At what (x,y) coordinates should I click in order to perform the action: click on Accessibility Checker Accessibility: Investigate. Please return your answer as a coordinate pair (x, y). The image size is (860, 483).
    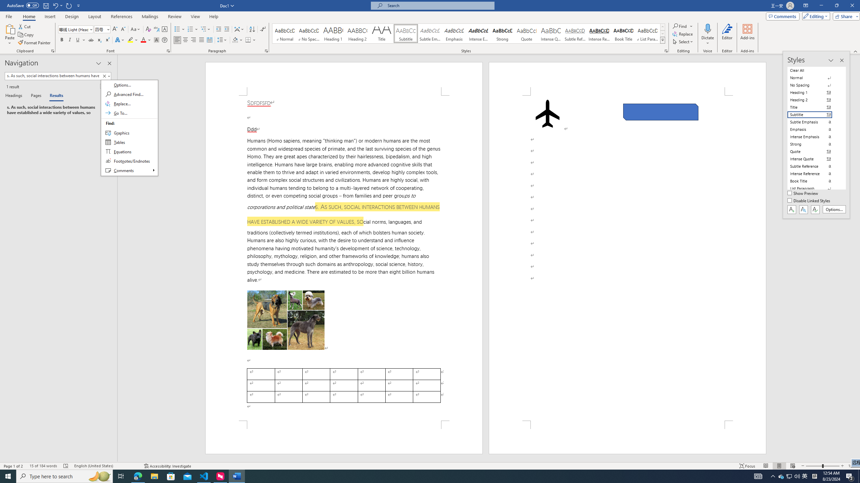
    Looking at the image, I should click on (167, 466).